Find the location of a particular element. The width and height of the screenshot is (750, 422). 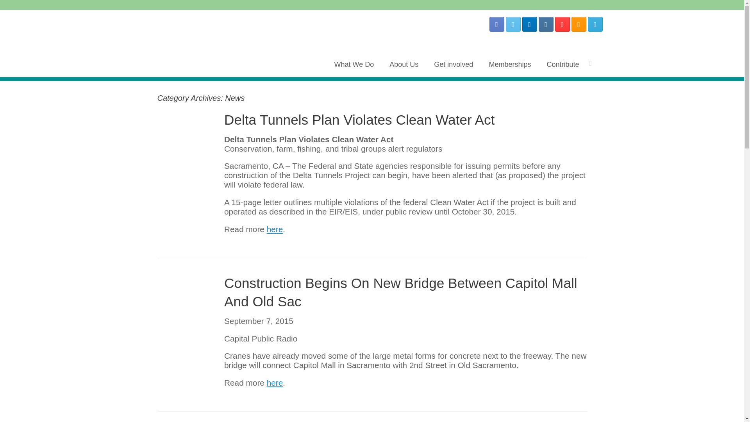

ECOS Email is located at coordinates (595, 24).